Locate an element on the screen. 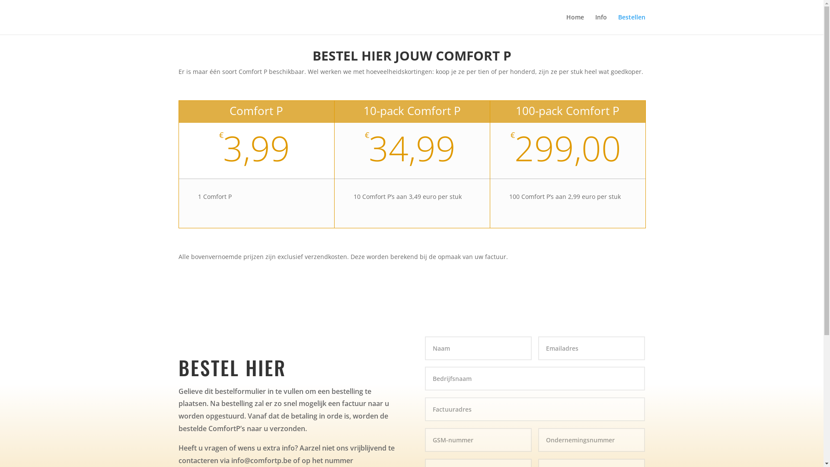 This screenshot has height=467, width=830. Home is located at coordinates (575, 24).